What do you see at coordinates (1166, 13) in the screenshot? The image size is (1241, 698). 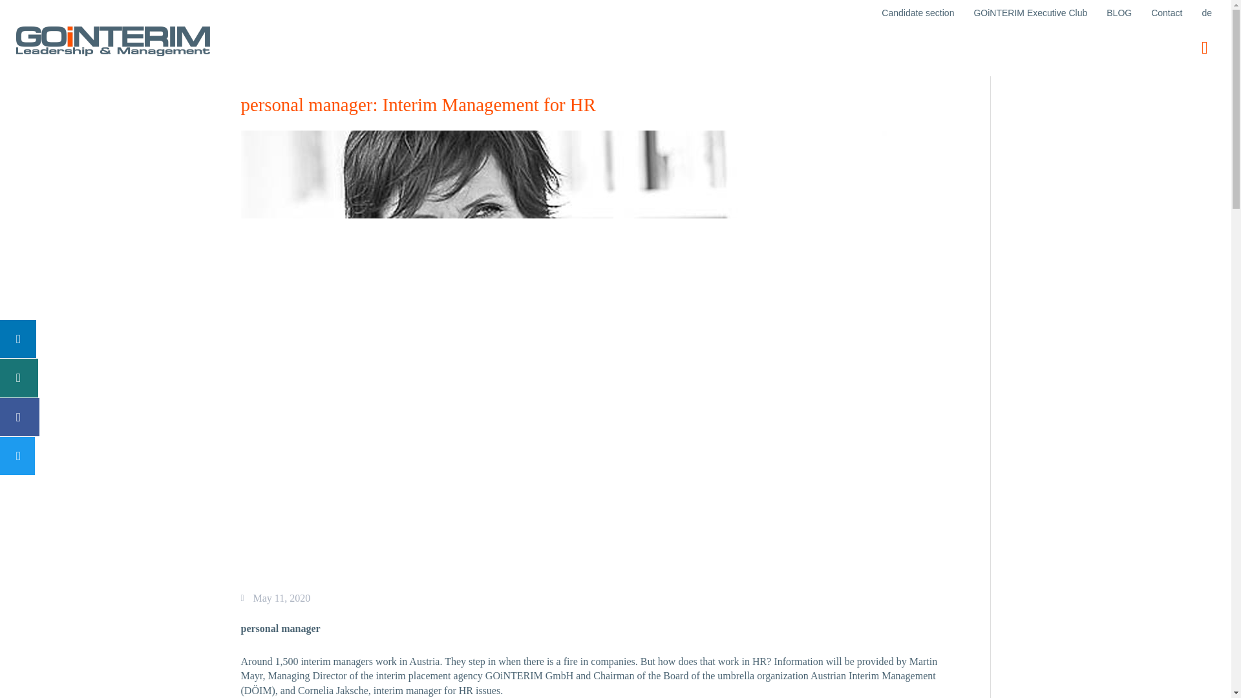 I see `Contact` at bounding box center [1166, 13].